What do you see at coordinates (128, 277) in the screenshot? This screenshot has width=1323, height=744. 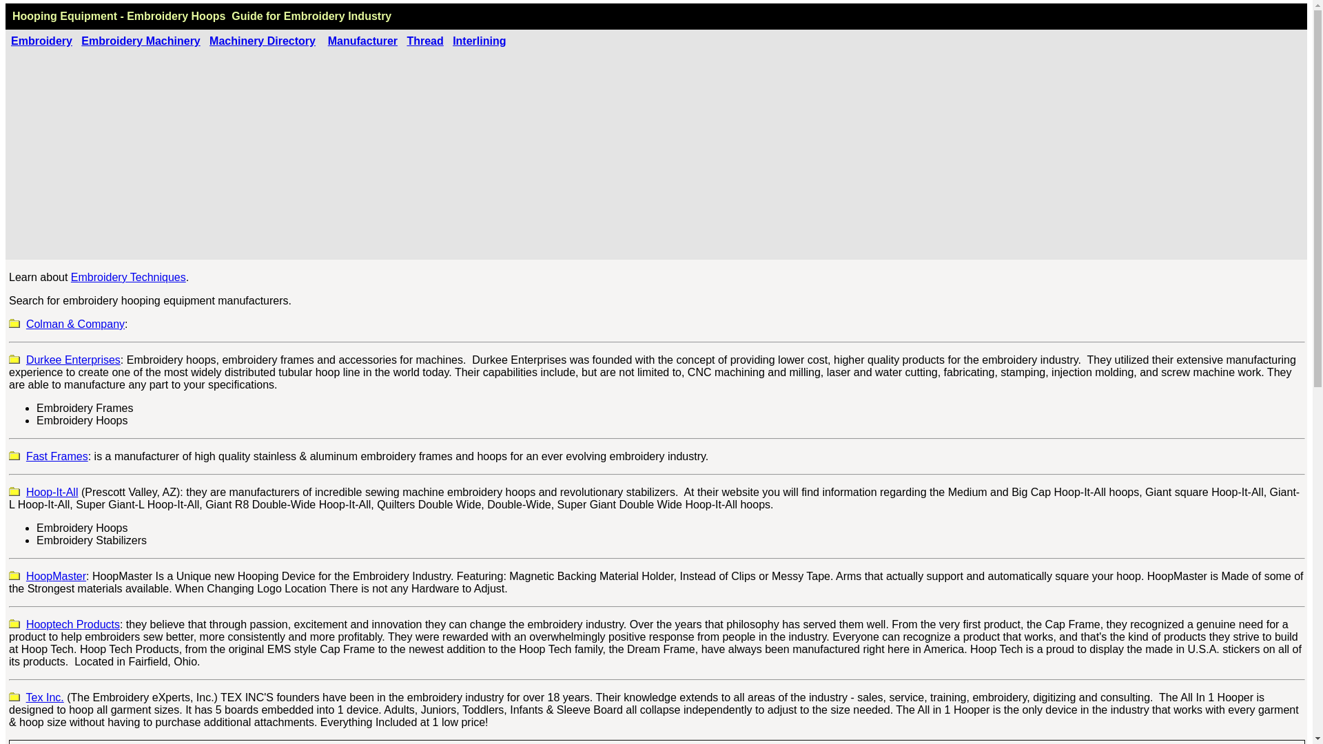 I see `Embroidery Techniques` at bounding box center [128, 277].